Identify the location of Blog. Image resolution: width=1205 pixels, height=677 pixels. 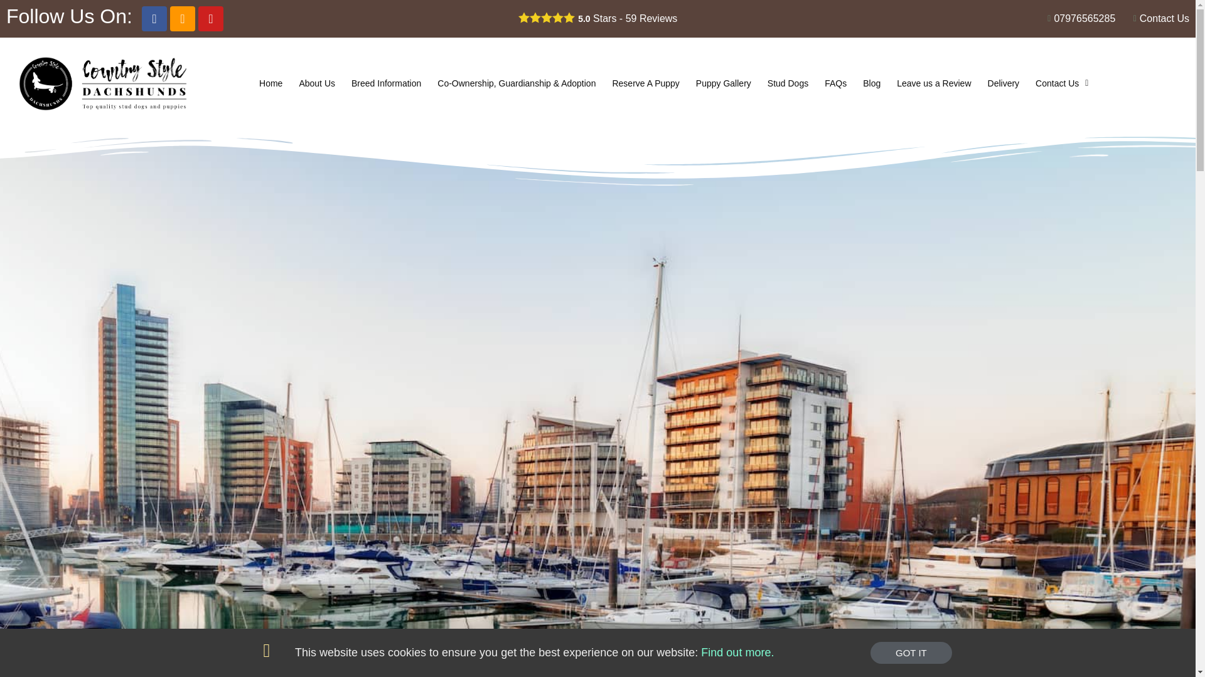
(871, 83).